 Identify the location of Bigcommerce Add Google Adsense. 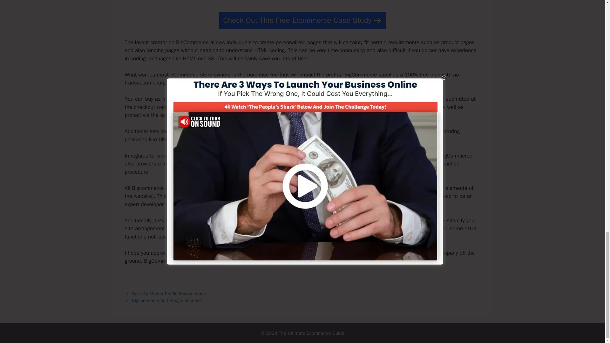
(167, 300).